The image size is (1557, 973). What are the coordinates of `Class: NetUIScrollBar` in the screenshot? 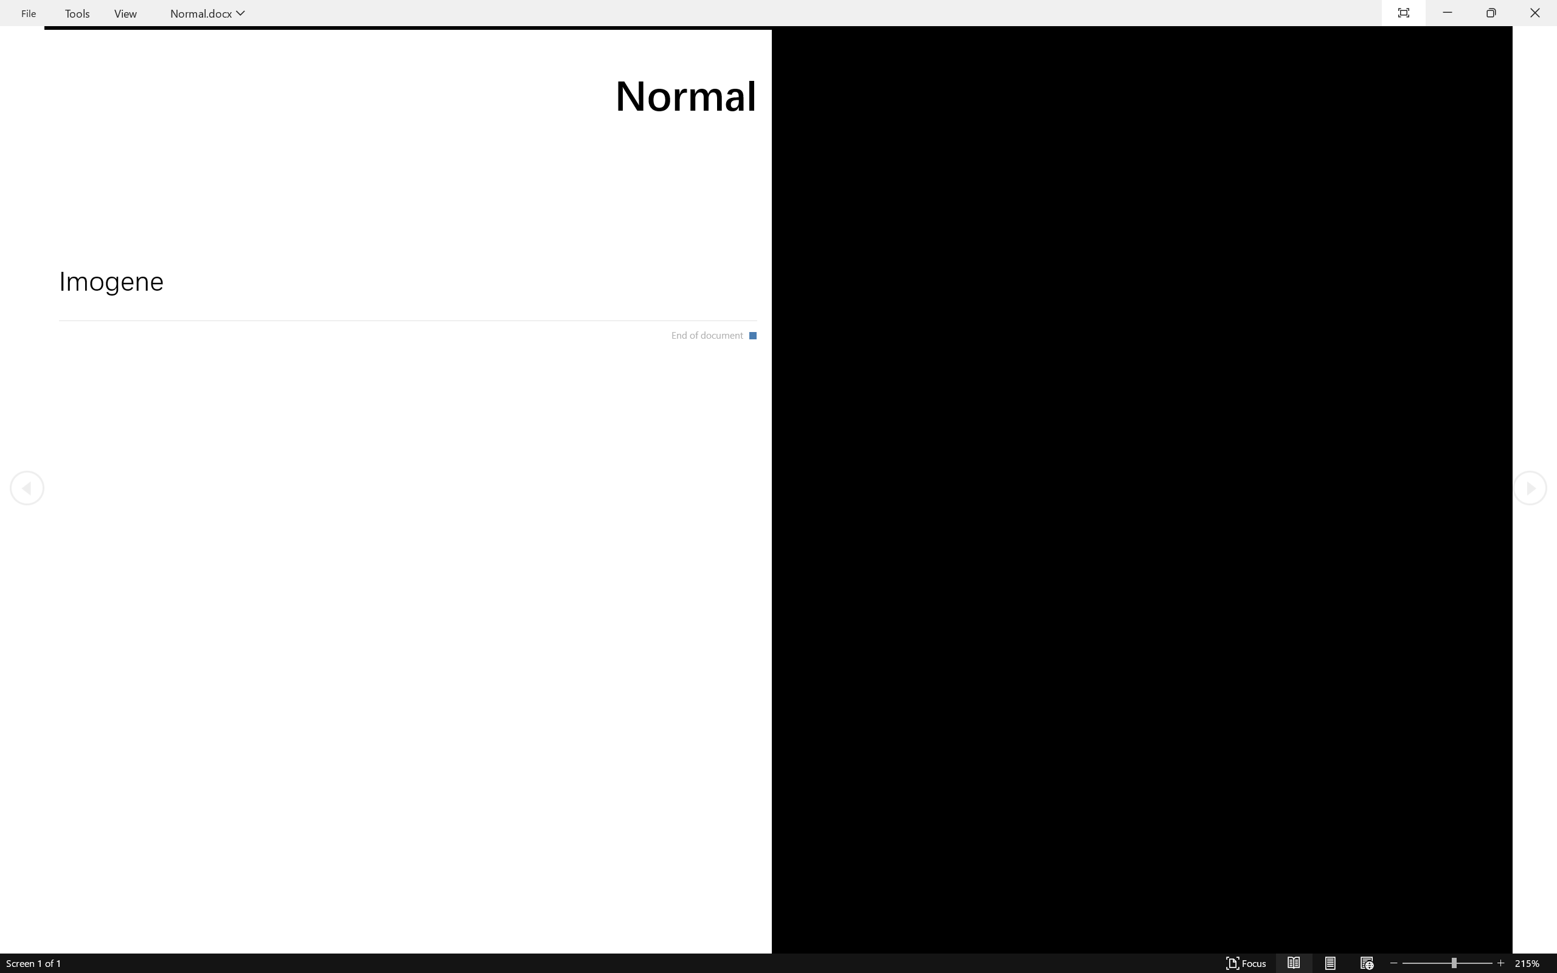 It's located at (778, 964).